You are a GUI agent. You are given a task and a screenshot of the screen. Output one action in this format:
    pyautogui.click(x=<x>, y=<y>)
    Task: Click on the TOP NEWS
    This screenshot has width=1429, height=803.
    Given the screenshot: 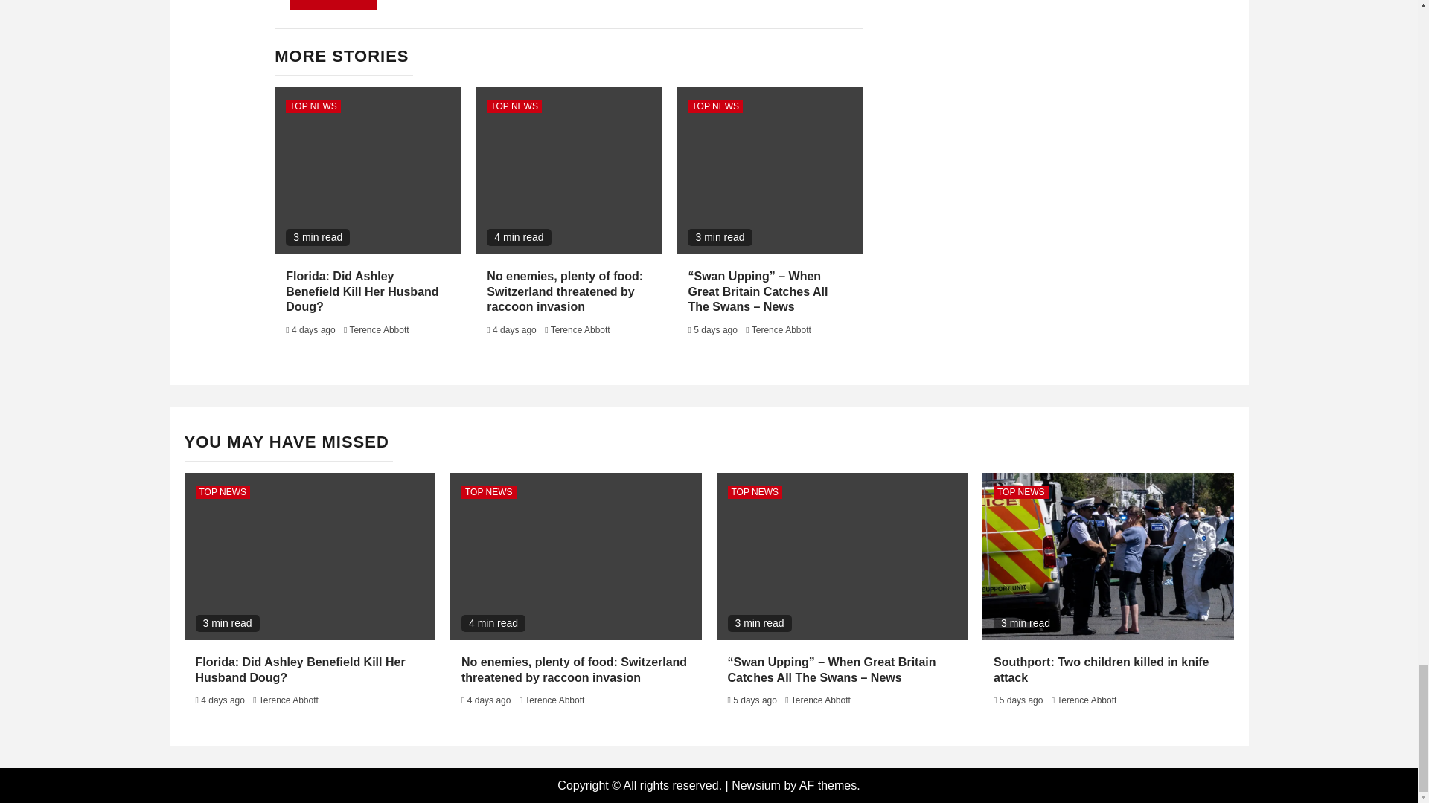 What is the action you would take?
    pyautogui.click(x=313, y=106)
    